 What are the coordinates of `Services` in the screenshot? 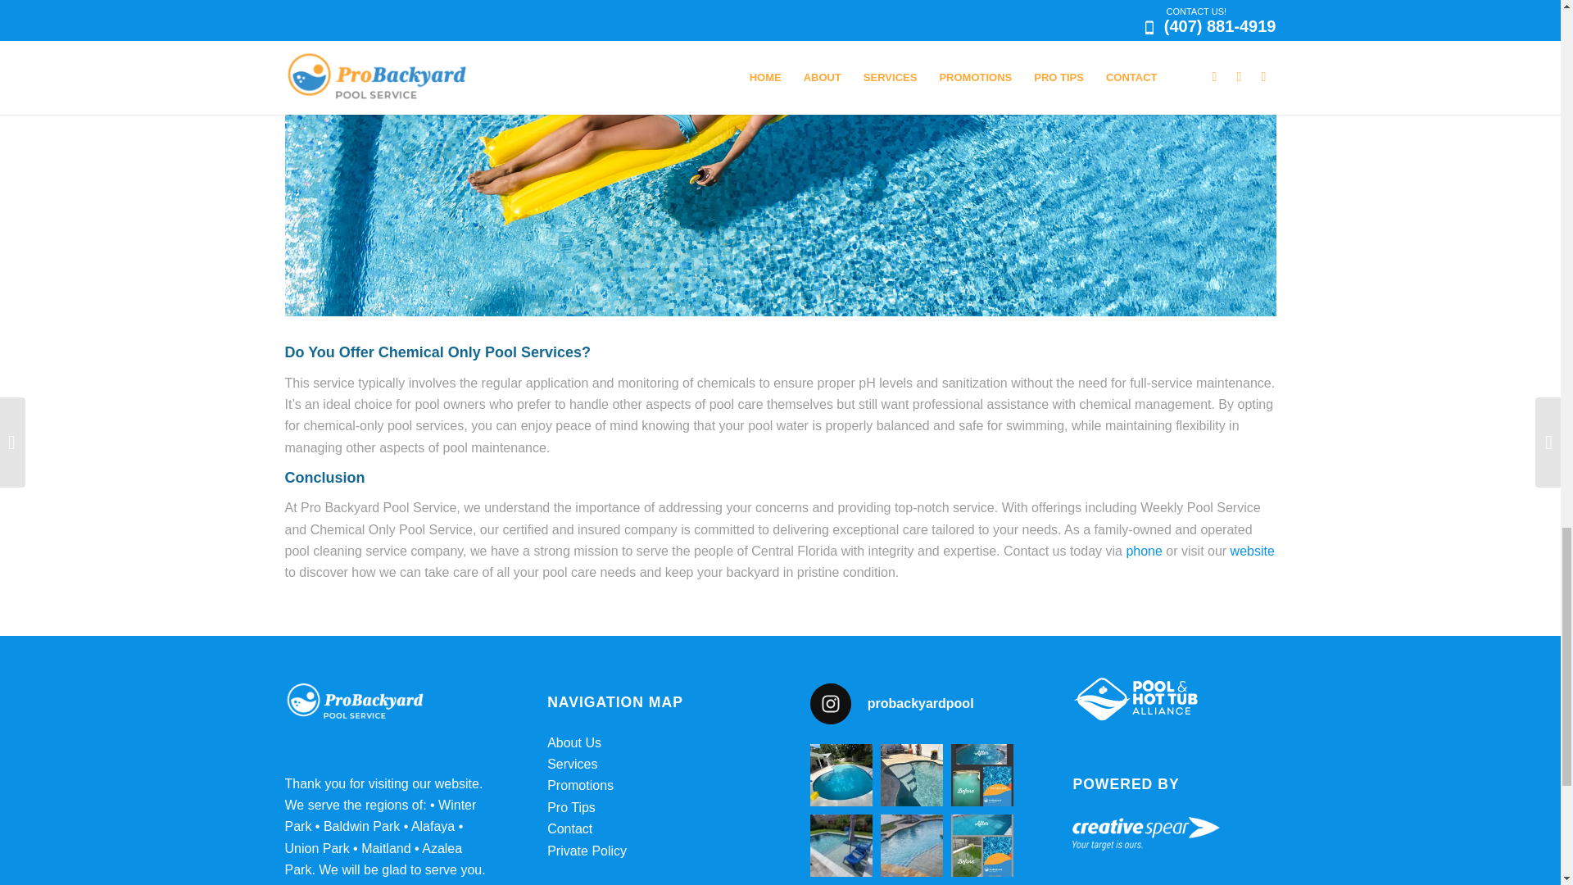 It's located at (572, 764).